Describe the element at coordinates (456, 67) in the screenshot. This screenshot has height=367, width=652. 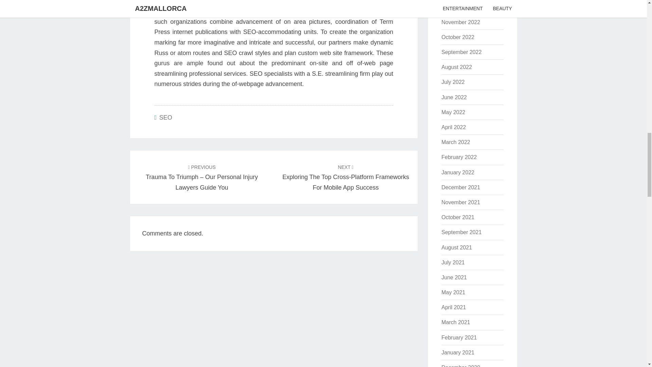
I see `August 2022` at that location.